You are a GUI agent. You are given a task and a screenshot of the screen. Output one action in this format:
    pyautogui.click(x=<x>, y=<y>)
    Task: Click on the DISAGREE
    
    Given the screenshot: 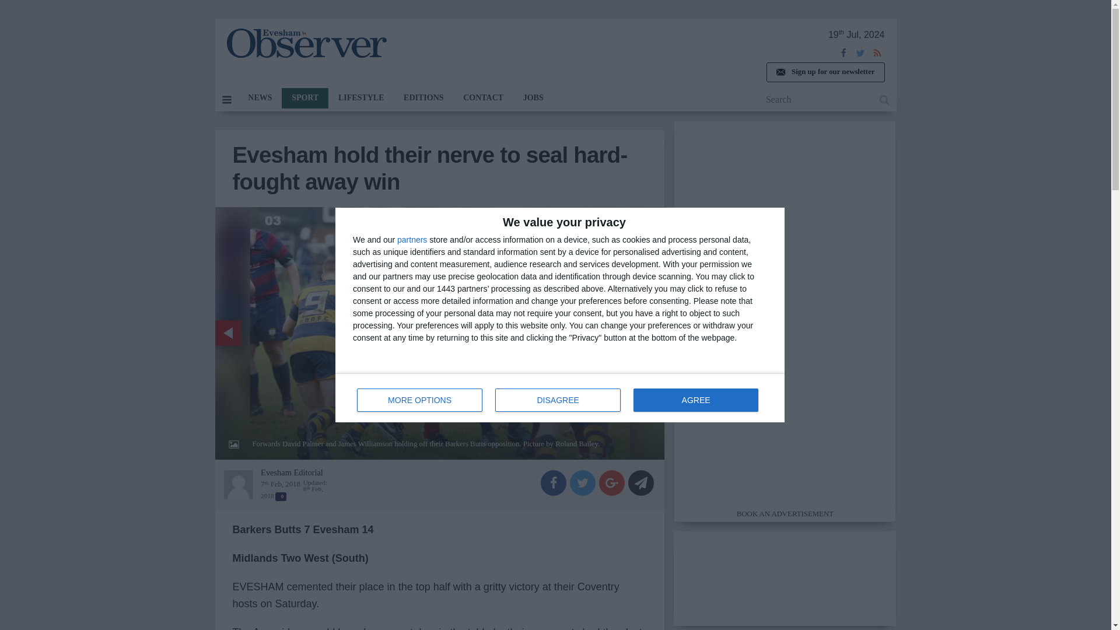 What is the action you would take?
    pyautogui.click(x=304, y=98)
    